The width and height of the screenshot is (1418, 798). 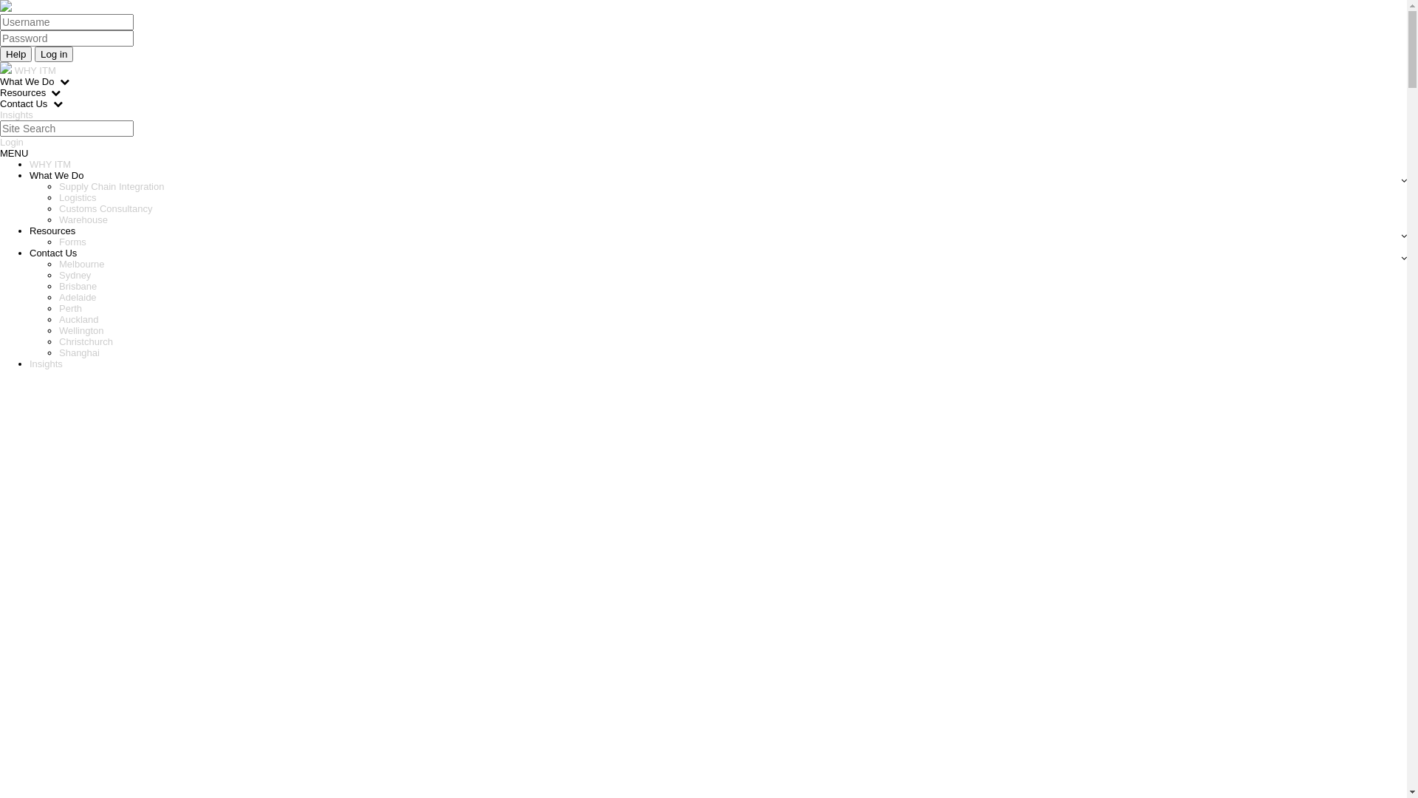 I want to click on Sydney, so click(x=75, y=275).